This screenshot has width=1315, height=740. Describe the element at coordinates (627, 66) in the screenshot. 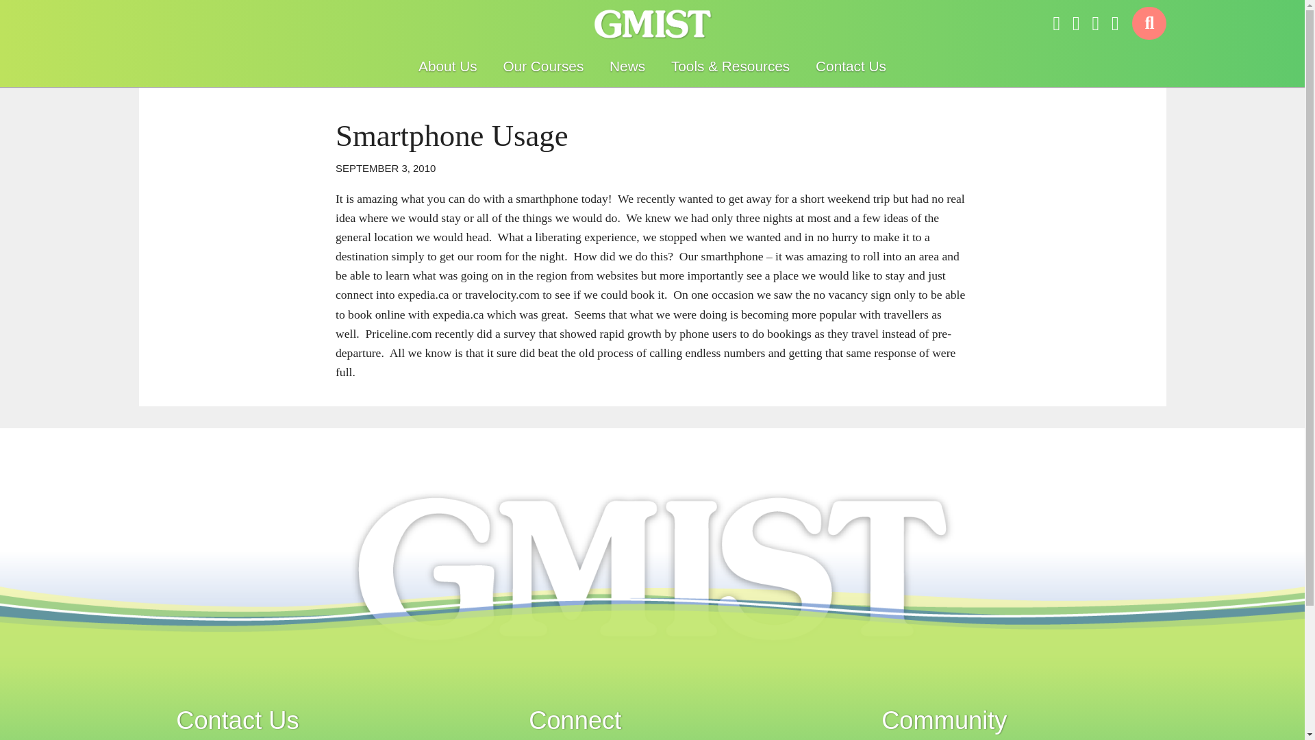

I see `News` at that location.